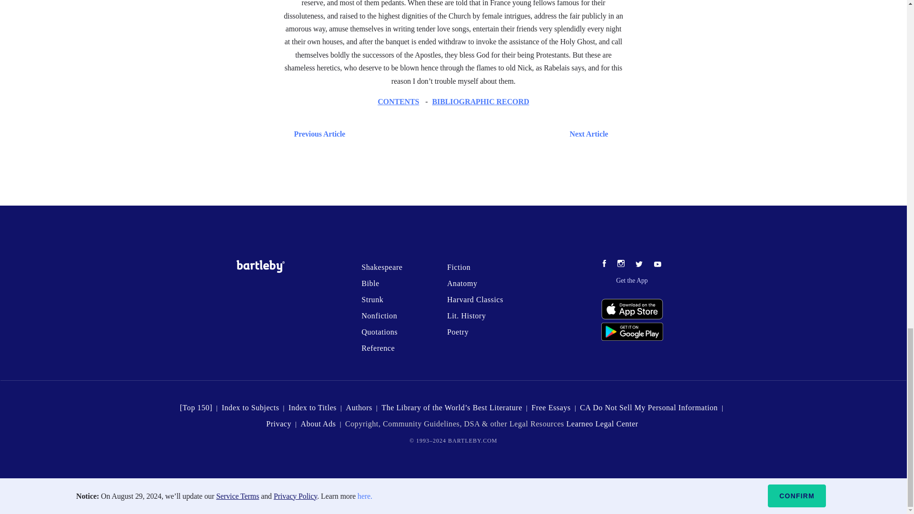  Describe the element at coordinates (462, 283) in the screenshot. I see `Anatomy` at that location.